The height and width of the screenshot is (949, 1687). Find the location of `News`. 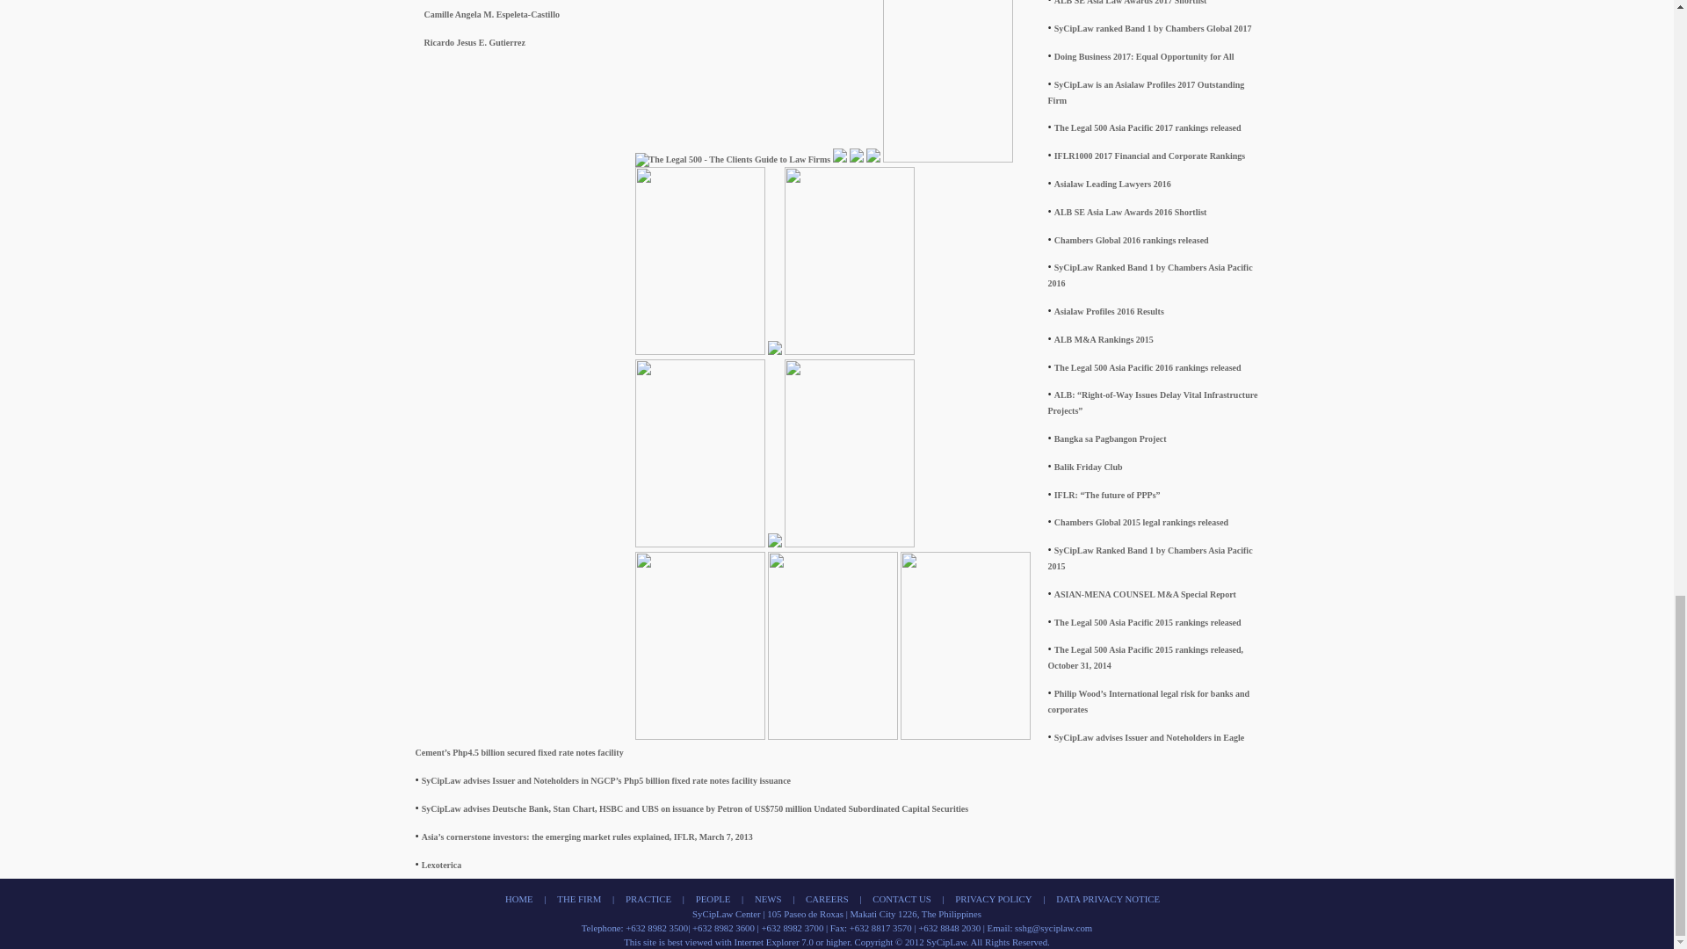

News is located at coordinates (768, 899).